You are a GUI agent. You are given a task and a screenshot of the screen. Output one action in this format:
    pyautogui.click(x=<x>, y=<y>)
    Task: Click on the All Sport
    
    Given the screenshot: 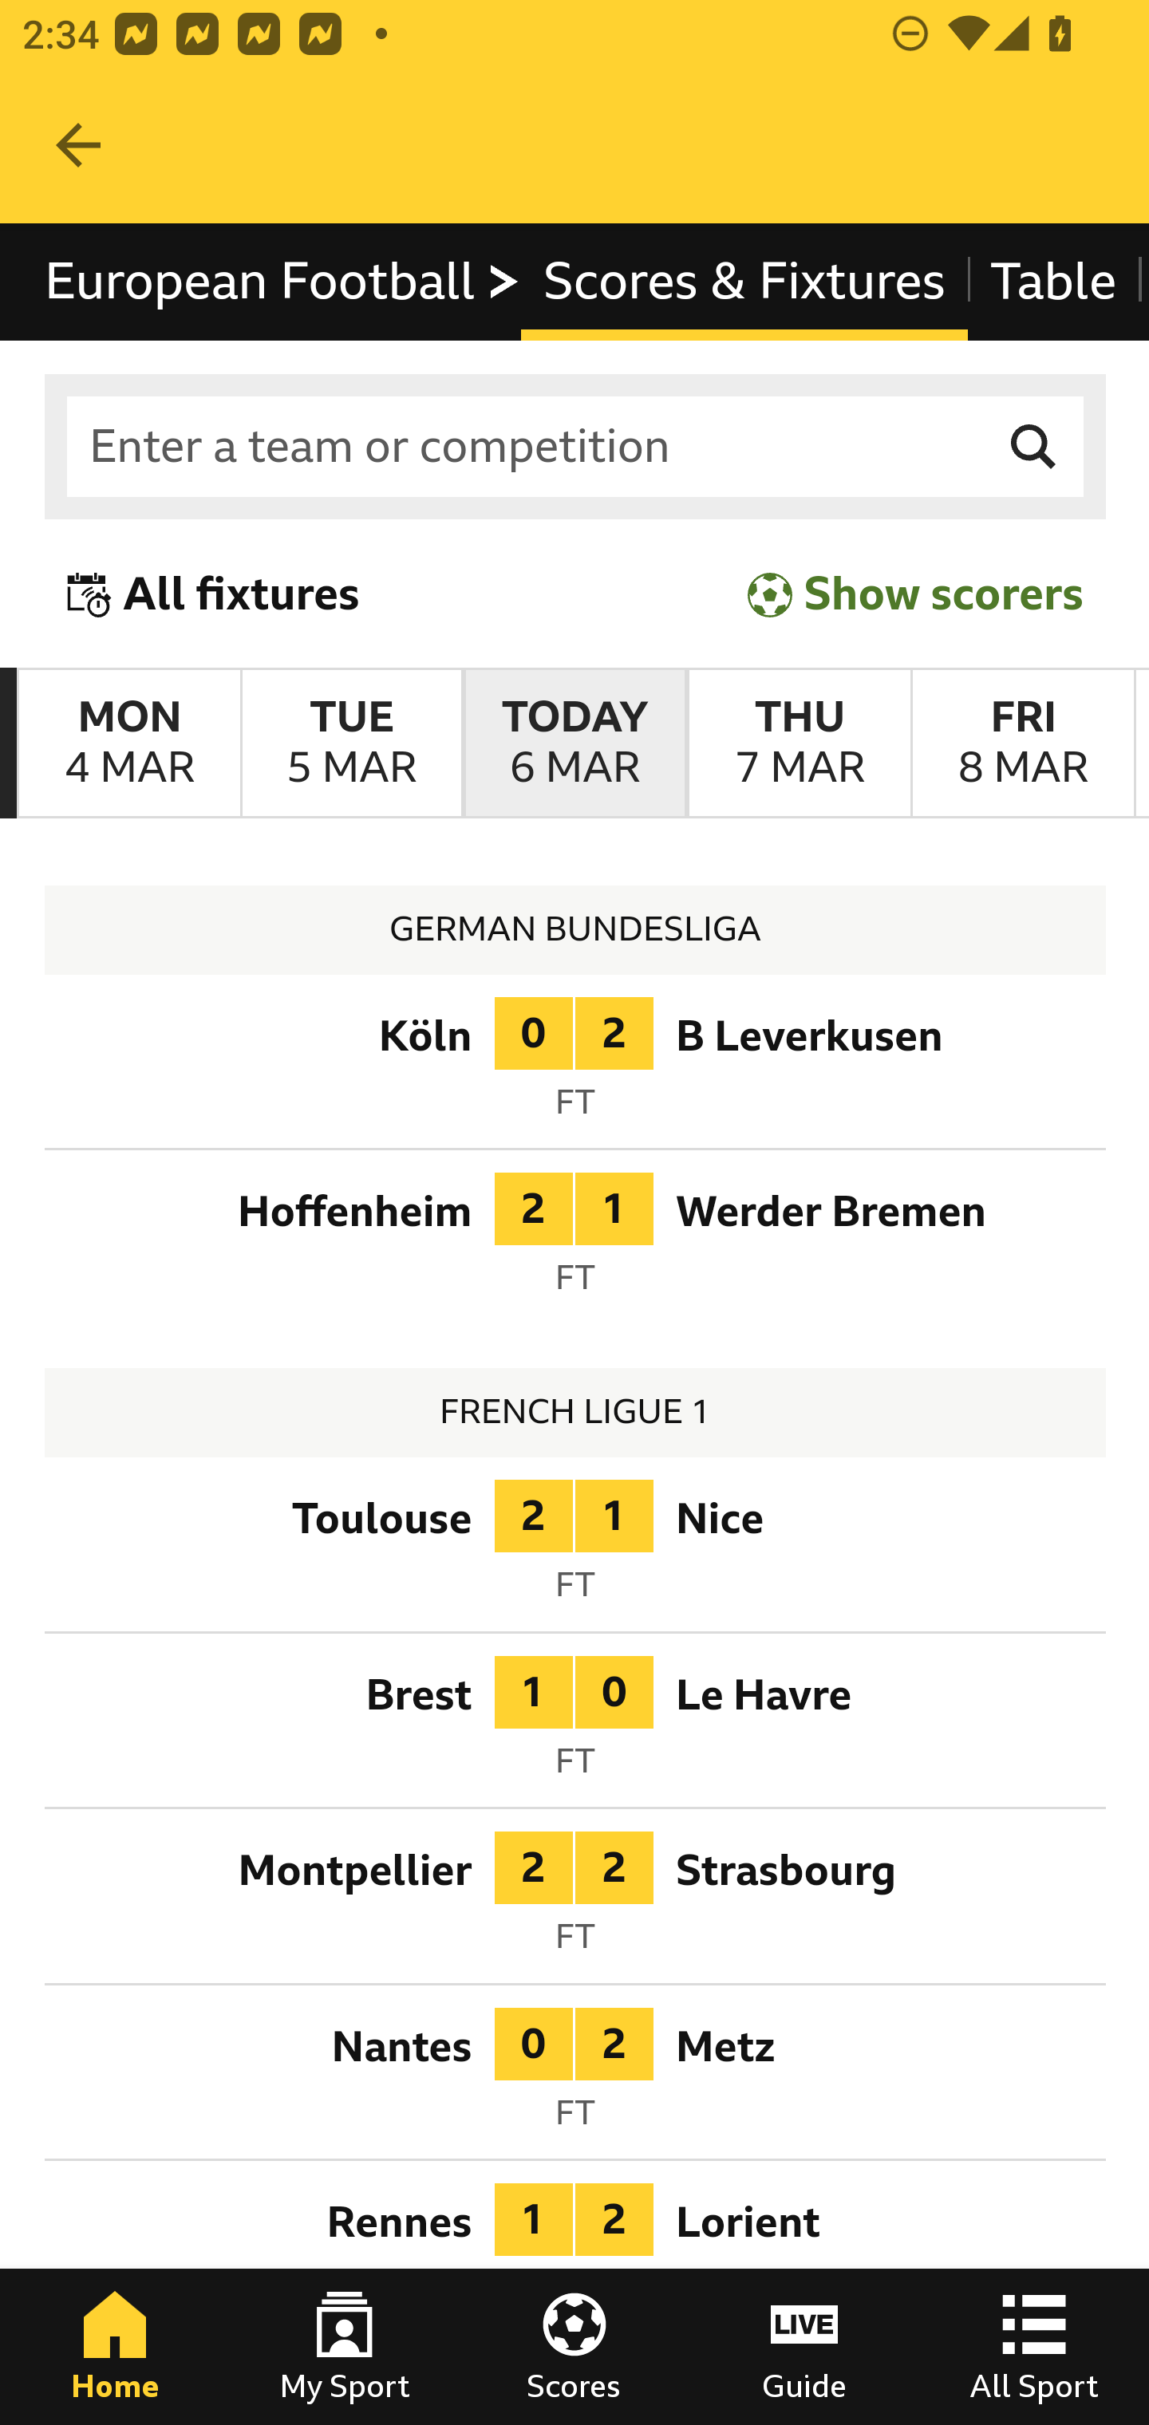 What is the action you would take?
    pyautogui.click(x=1034, y=2347)
    